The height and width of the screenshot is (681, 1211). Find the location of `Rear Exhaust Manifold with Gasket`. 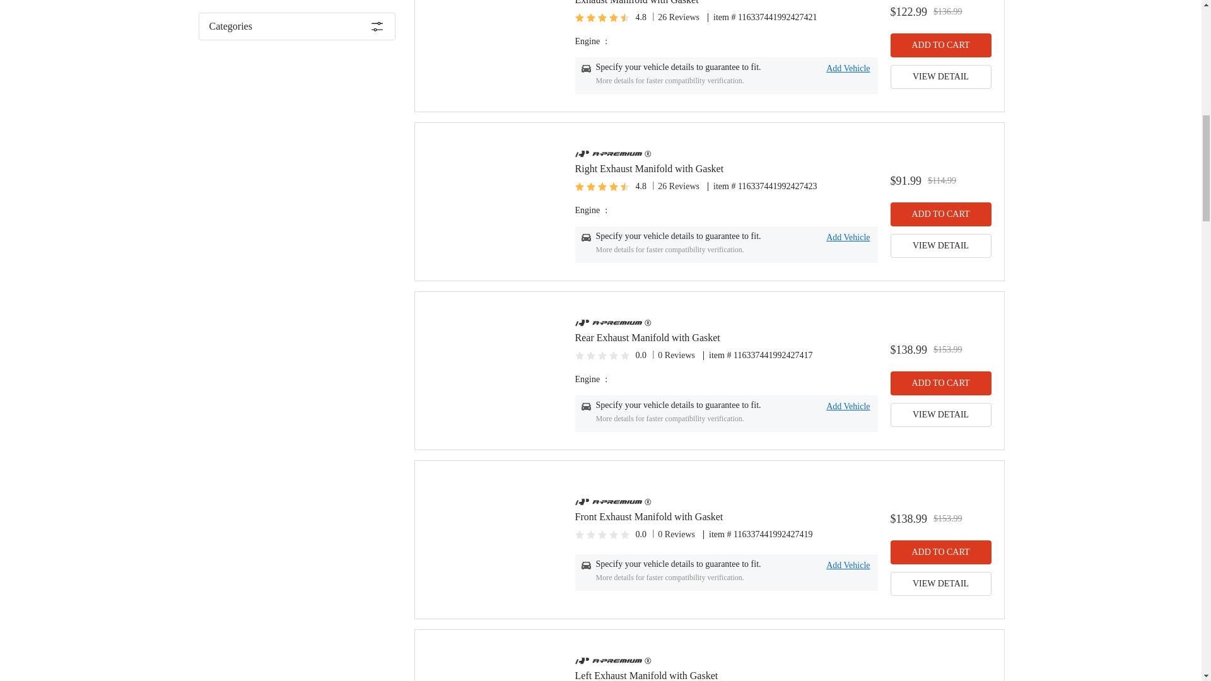

Rear Exhaust Manifold with Gasket is located at coordinates (727, 338).